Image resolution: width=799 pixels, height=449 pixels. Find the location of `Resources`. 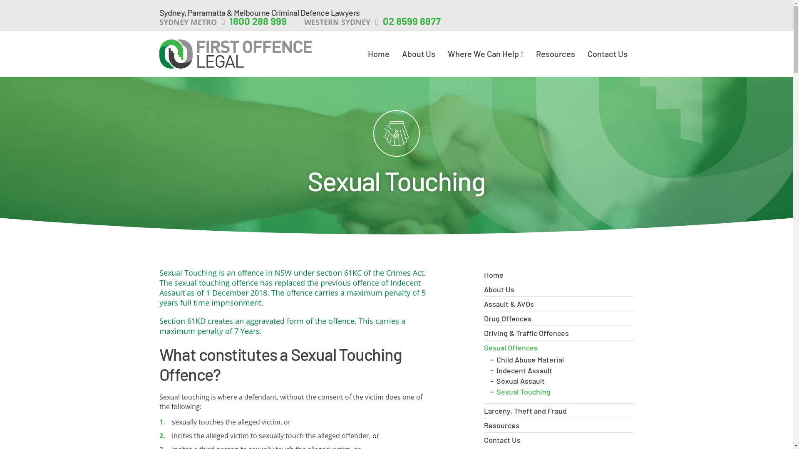

Resources is located at coordinates (558, 425).